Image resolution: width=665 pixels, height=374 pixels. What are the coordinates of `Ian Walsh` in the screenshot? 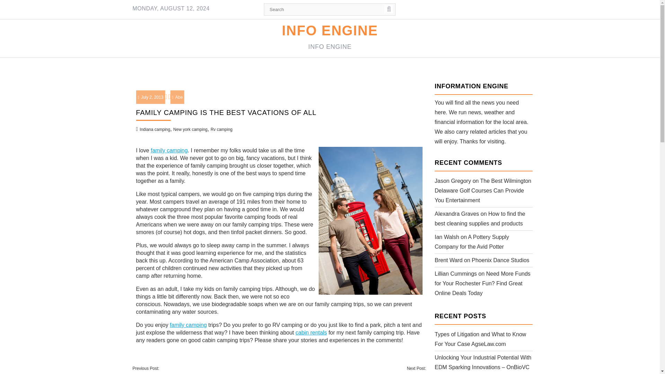 It's located at (447, 237).